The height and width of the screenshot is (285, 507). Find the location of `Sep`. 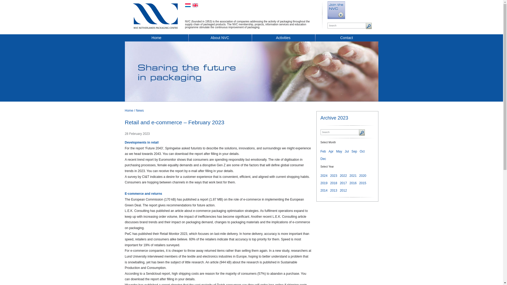

Sep is located at coordinates (354, 151).